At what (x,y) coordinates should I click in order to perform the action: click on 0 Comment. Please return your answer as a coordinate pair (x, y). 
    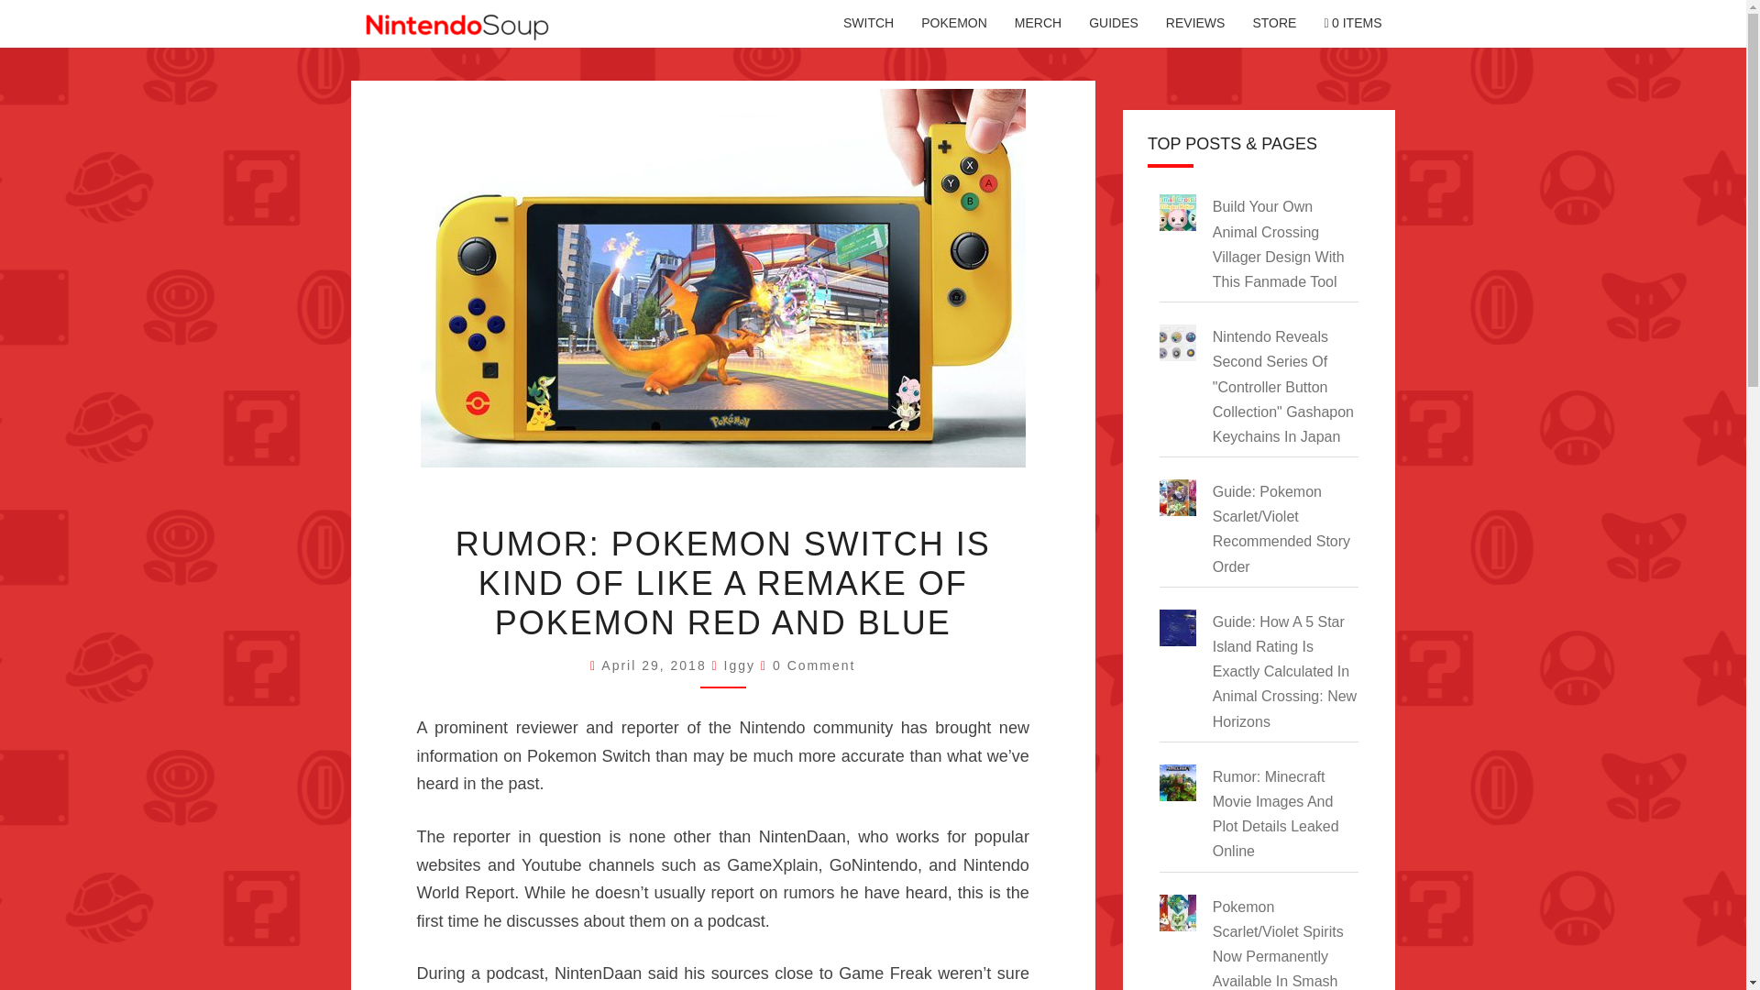
    Looking at the image, I should click on (814, 665).